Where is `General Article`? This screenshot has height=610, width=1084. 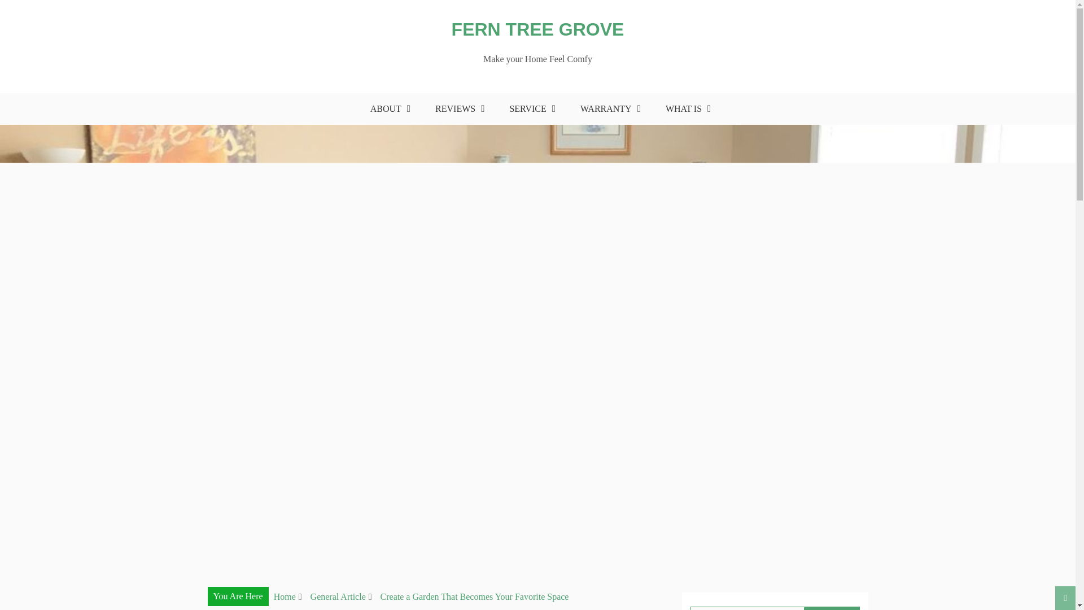
General Article is located at coordinates (338, 596).